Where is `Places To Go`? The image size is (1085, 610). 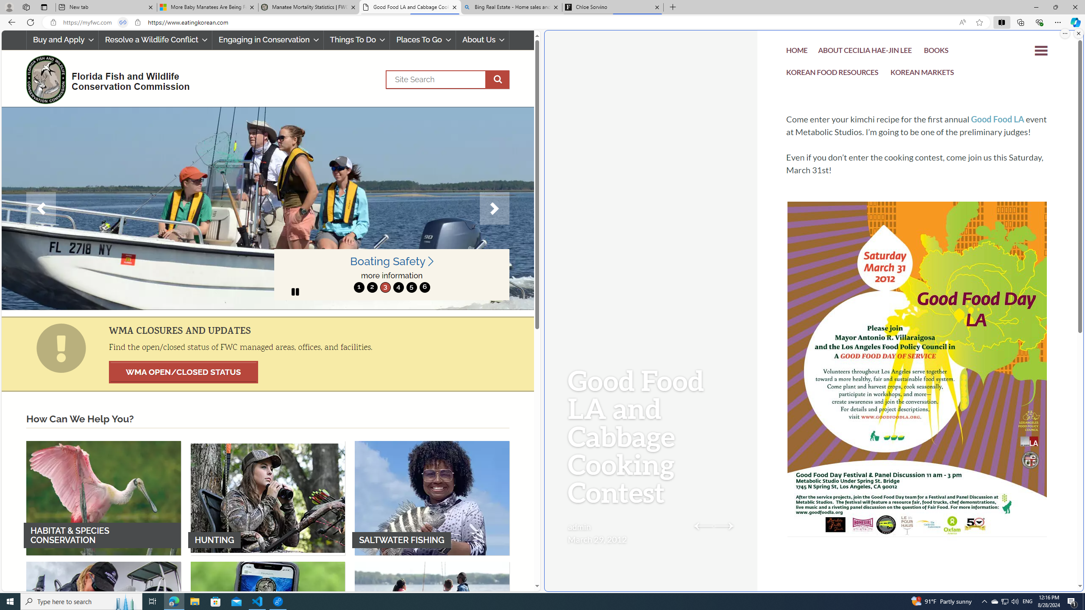 Places To Go is located at coordinates (423, 40).